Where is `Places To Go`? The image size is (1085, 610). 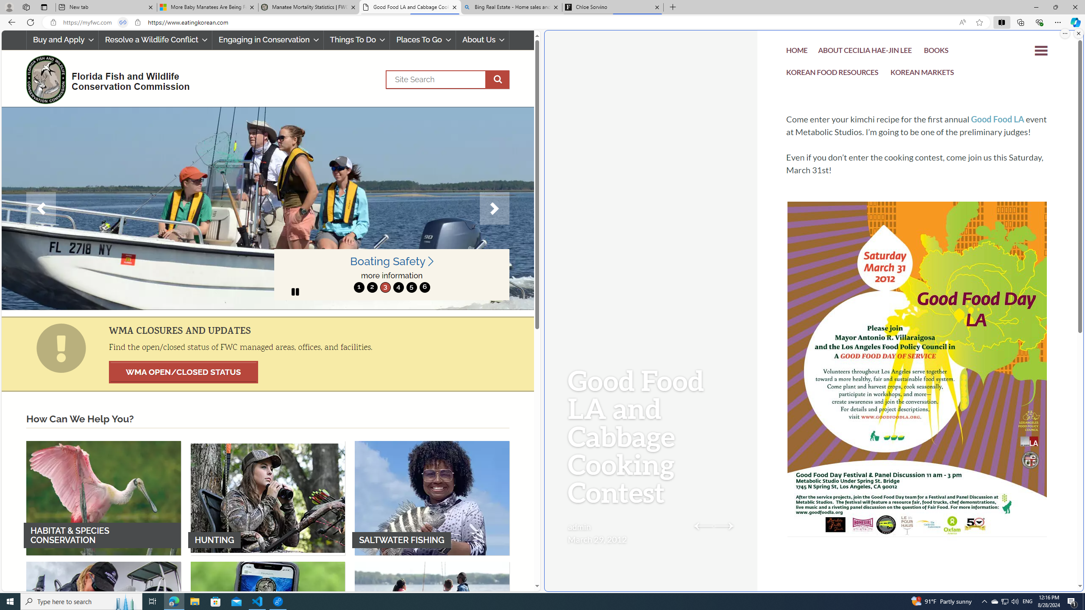 Places To Go is located at coordinates (423, 40).